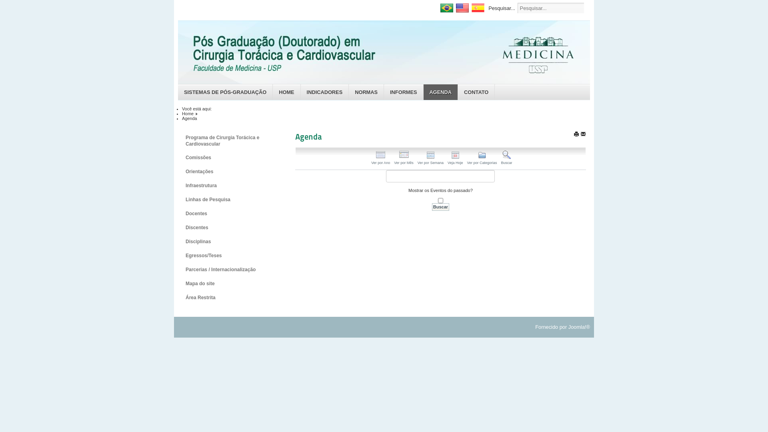 The image size is (768, 432). I want to click on INDICADORES, so click(325, 92).